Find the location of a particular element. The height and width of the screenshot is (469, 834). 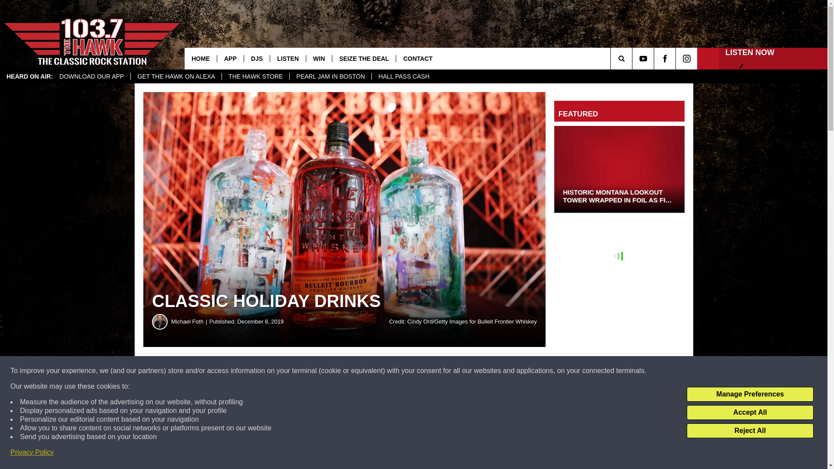

Manage Preferences is located at coordinates (750, 394).